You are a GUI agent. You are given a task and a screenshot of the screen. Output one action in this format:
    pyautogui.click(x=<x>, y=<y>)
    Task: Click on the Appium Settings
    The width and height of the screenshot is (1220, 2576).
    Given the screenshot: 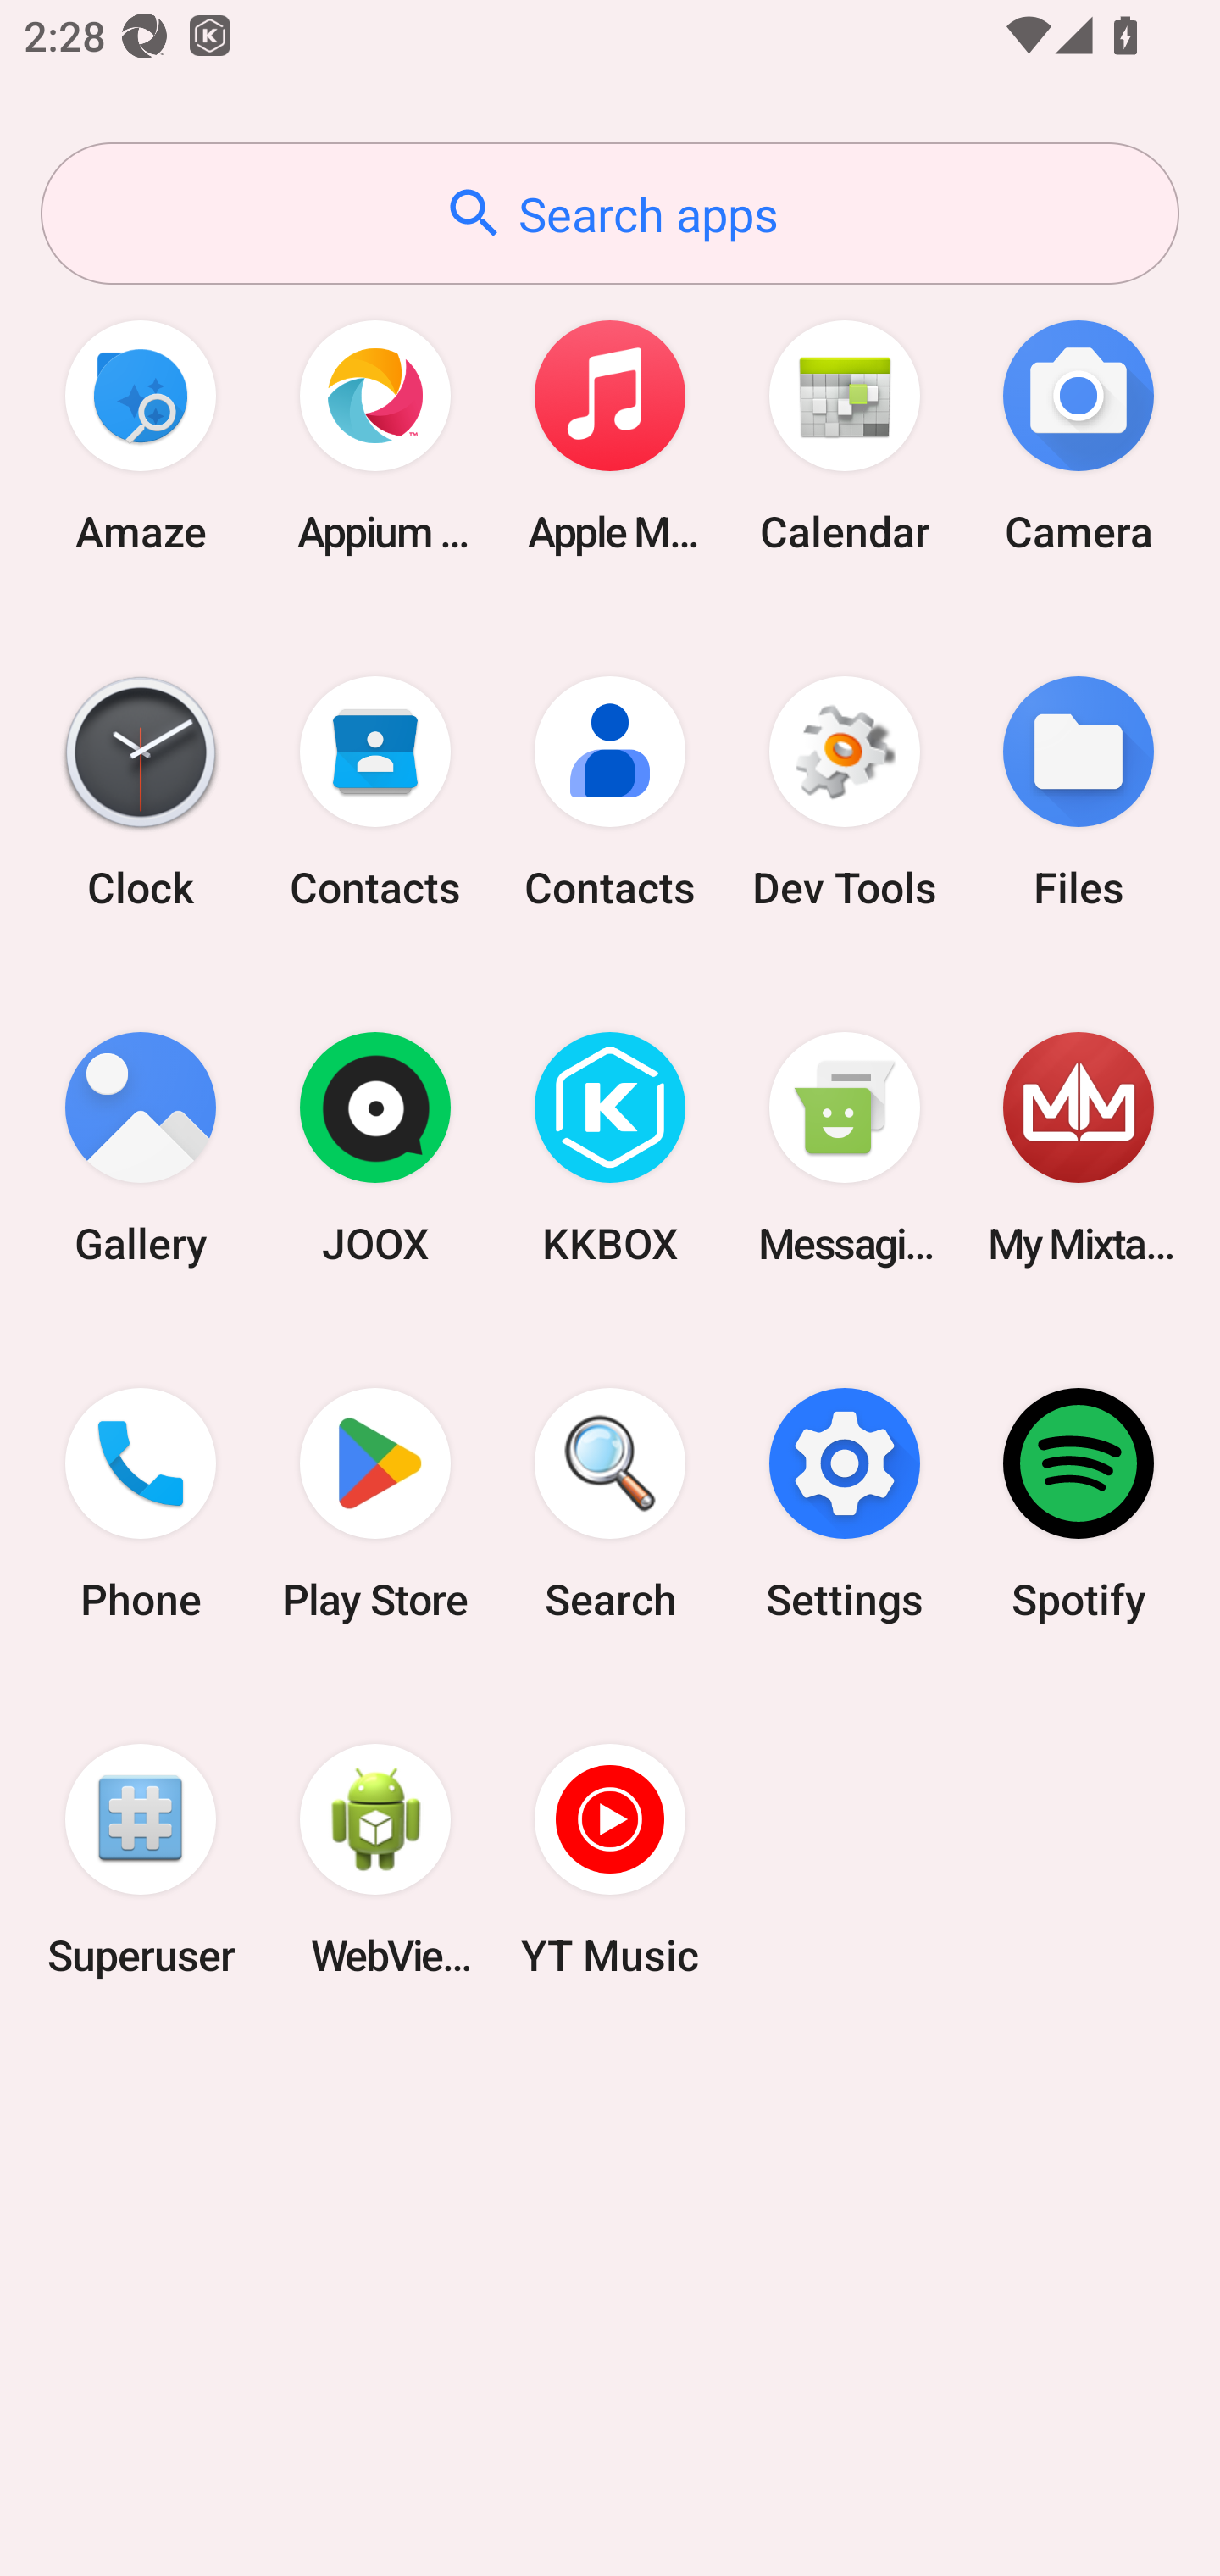 What is the action you would take?
    pyautogui.click(x=375, y=436)
    